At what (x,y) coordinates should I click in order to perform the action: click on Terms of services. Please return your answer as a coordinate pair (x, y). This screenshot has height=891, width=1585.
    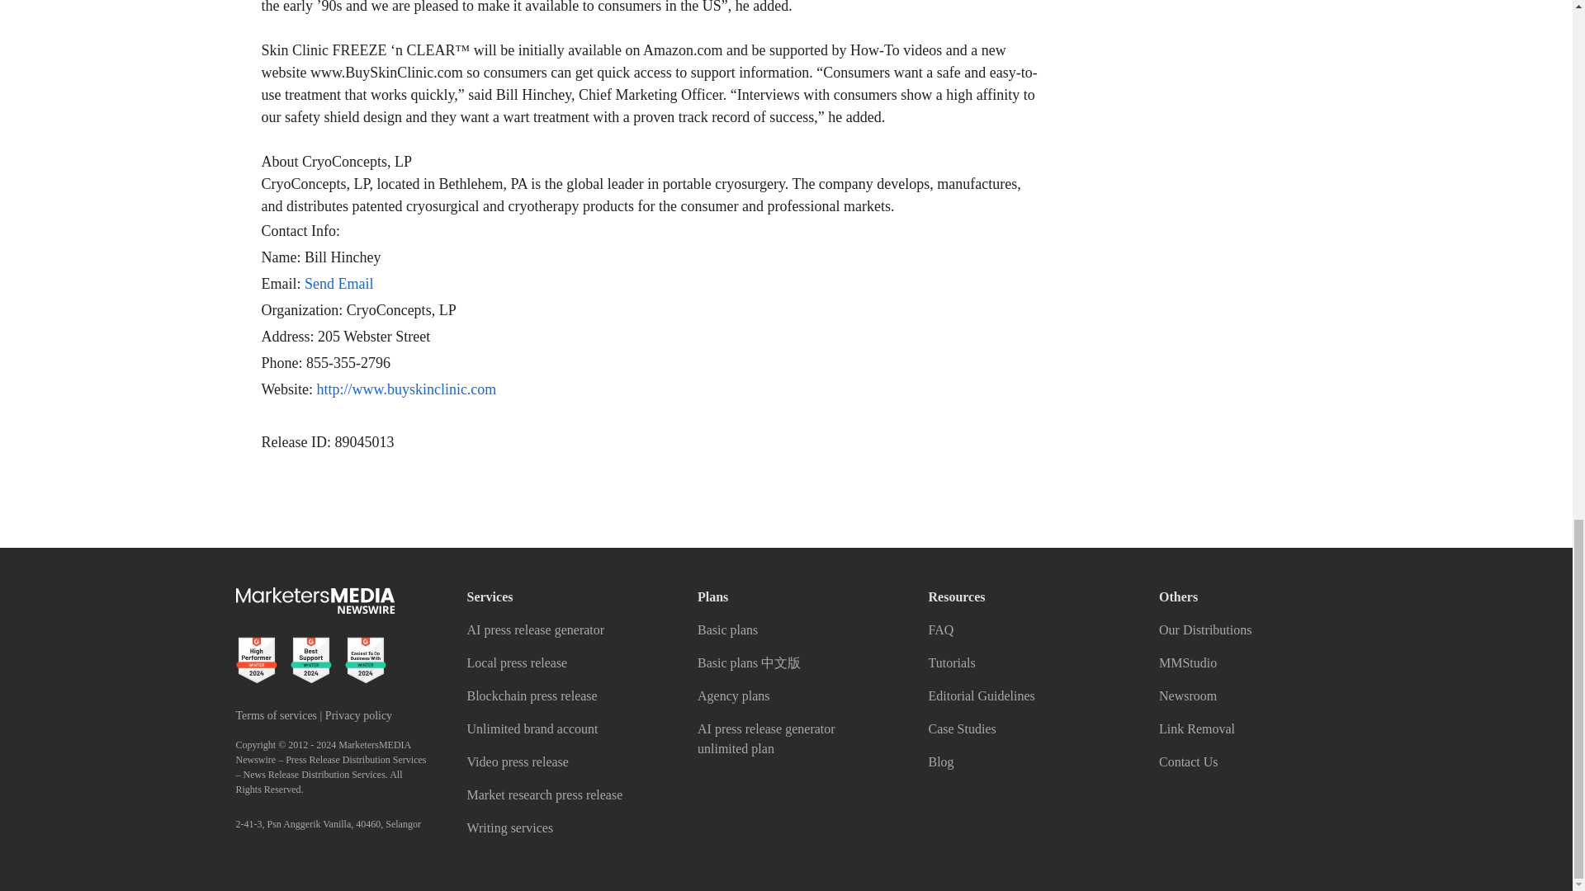
    Looking at the image, I should click on (277, 714).